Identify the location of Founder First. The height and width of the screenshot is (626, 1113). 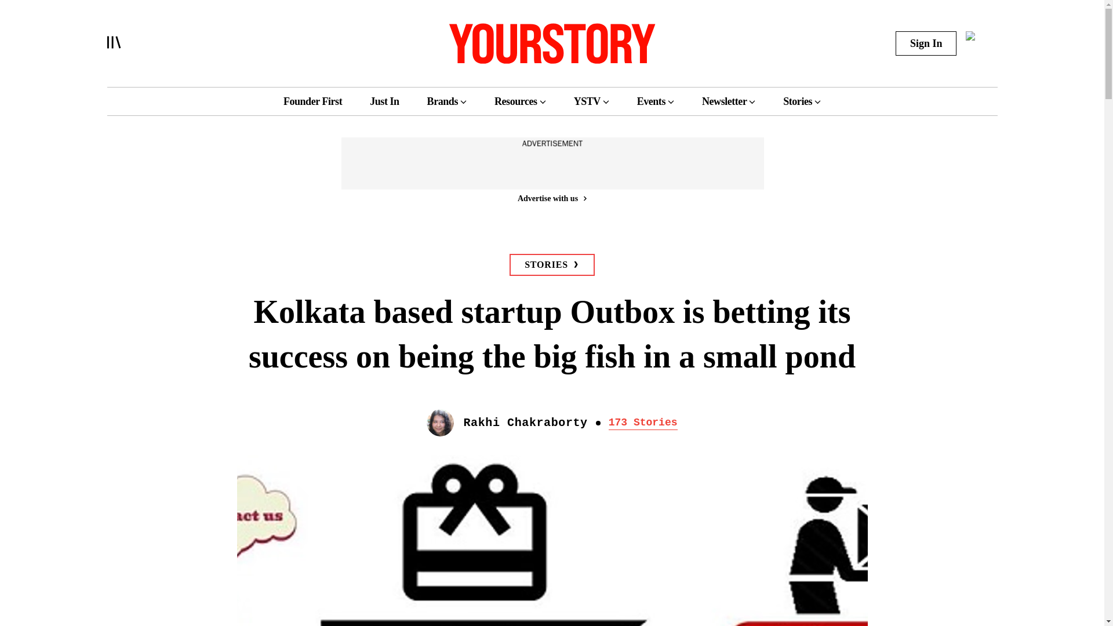
(312, 101).